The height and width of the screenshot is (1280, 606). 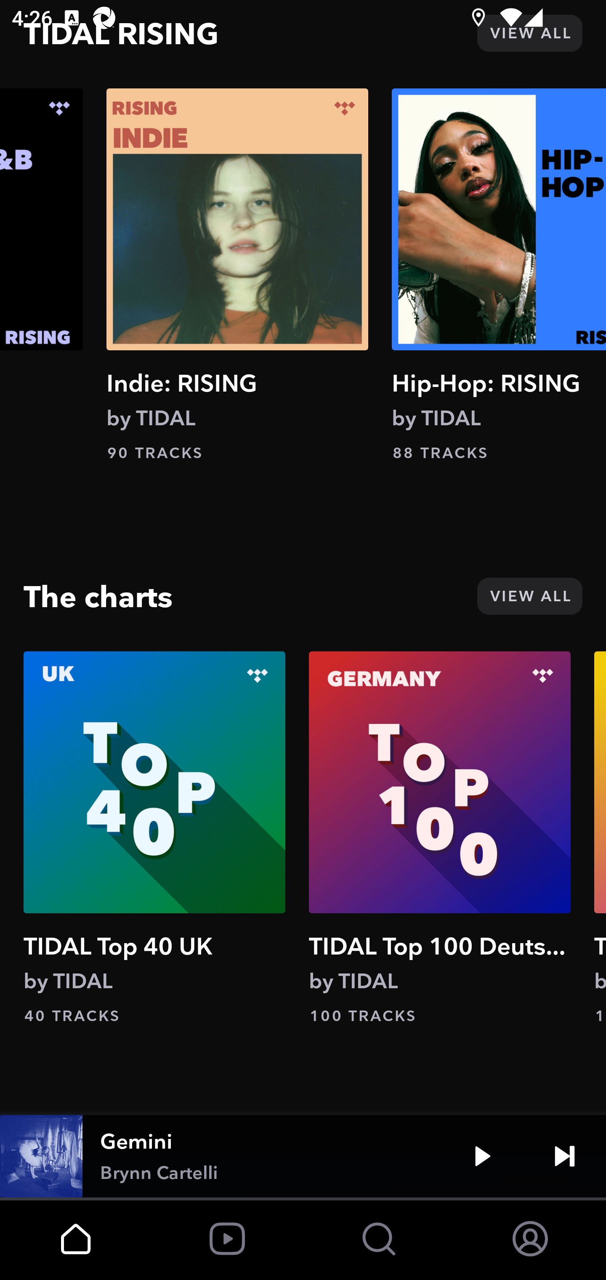 I want to click on Hip-Hop: RISING by TIDAL 88 TRACKS, so click(x=499, y=275).